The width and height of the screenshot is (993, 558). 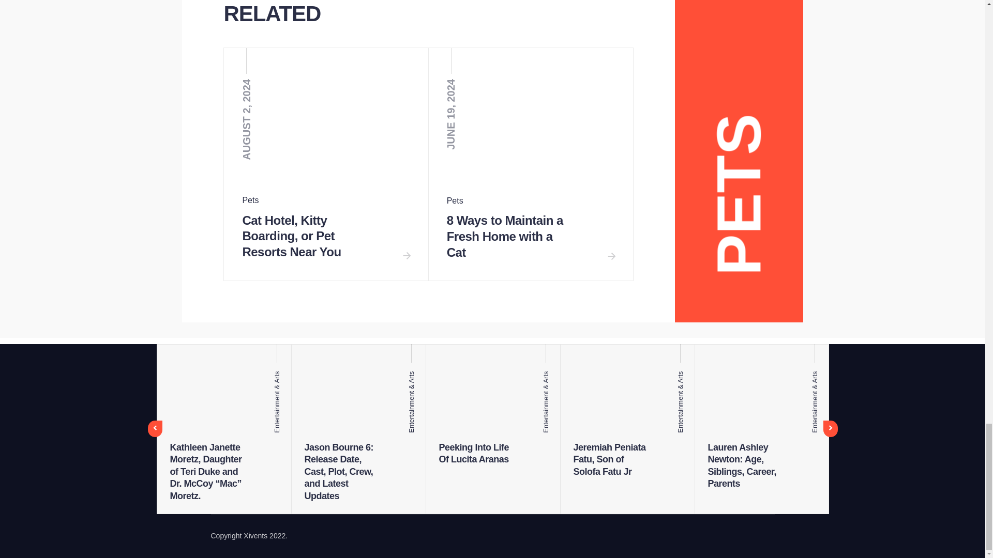 What do you see at coordinates (291, 237) in the screenshot?
I see `Cat Hotel, Kitty Boarding, or Pet Resorts Near You` at bounding box center [291, 237].